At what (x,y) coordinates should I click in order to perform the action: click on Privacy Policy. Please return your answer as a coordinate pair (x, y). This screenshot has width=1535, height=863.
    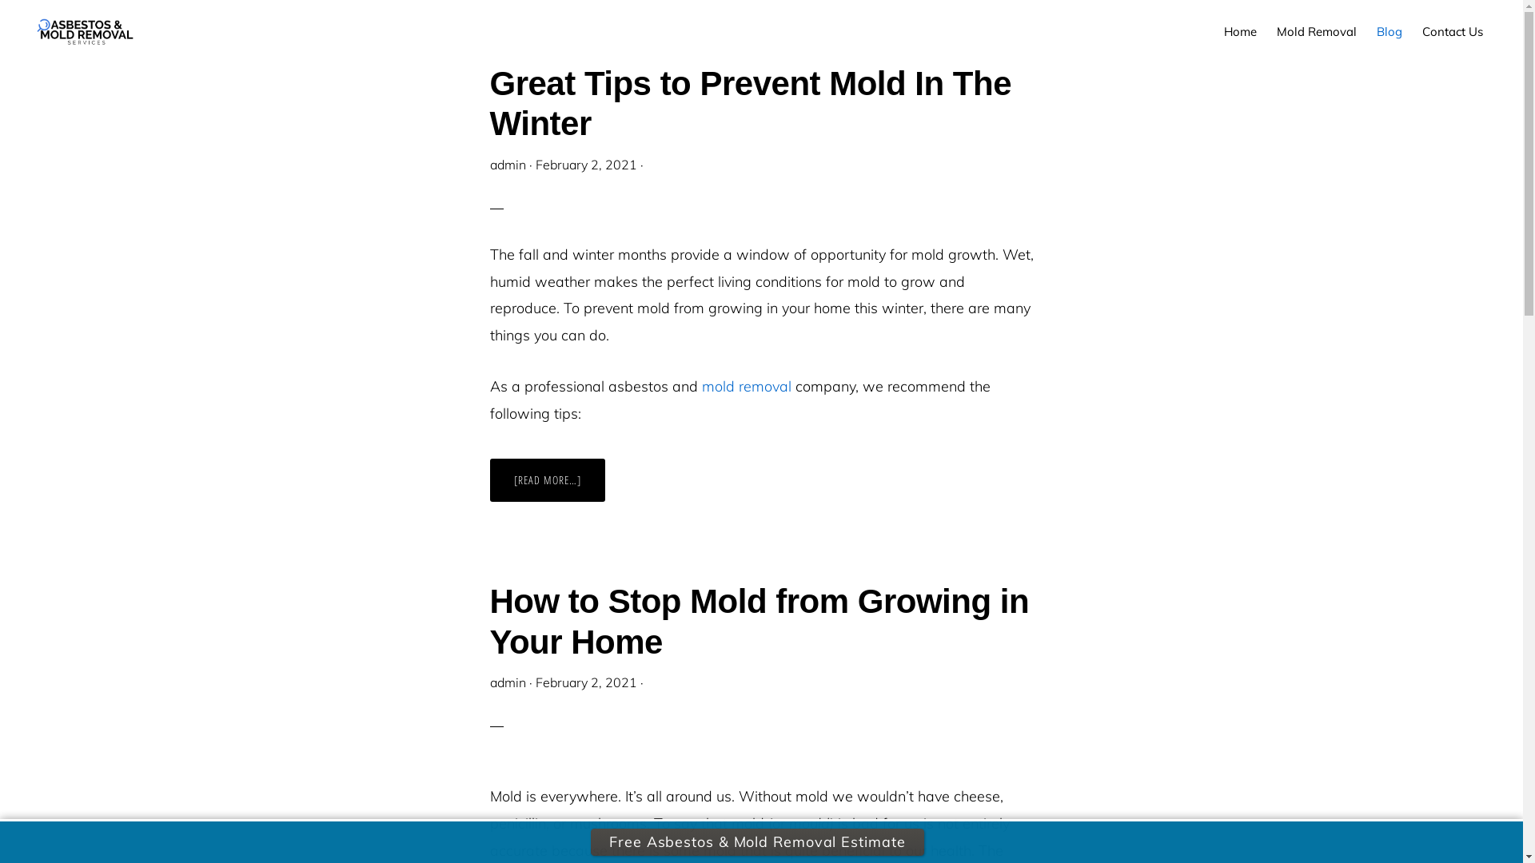
    Looking at the image, I should click on (980, 826).